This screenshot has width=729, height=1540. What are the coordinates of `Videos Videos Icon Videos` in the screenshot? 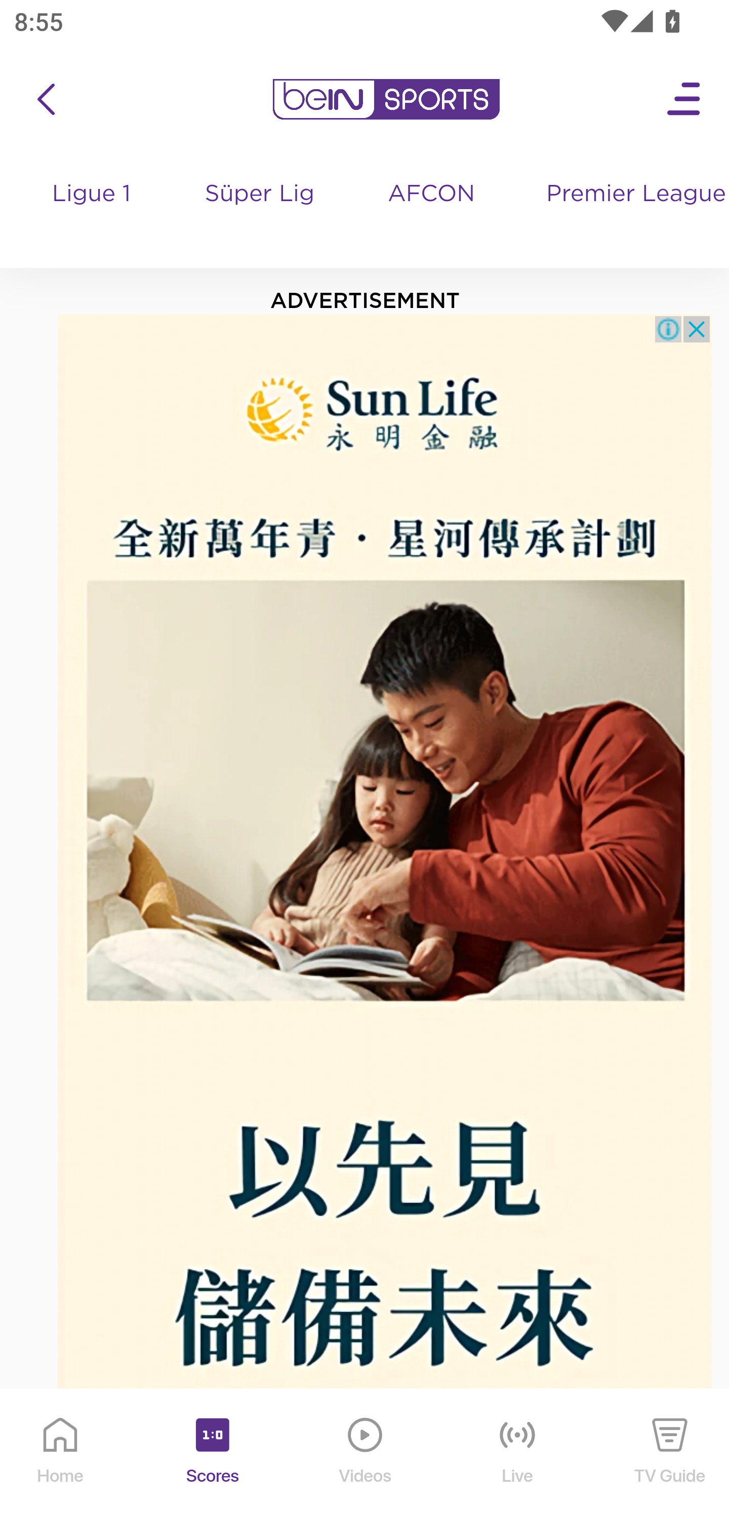 It's located at (366, 1465).